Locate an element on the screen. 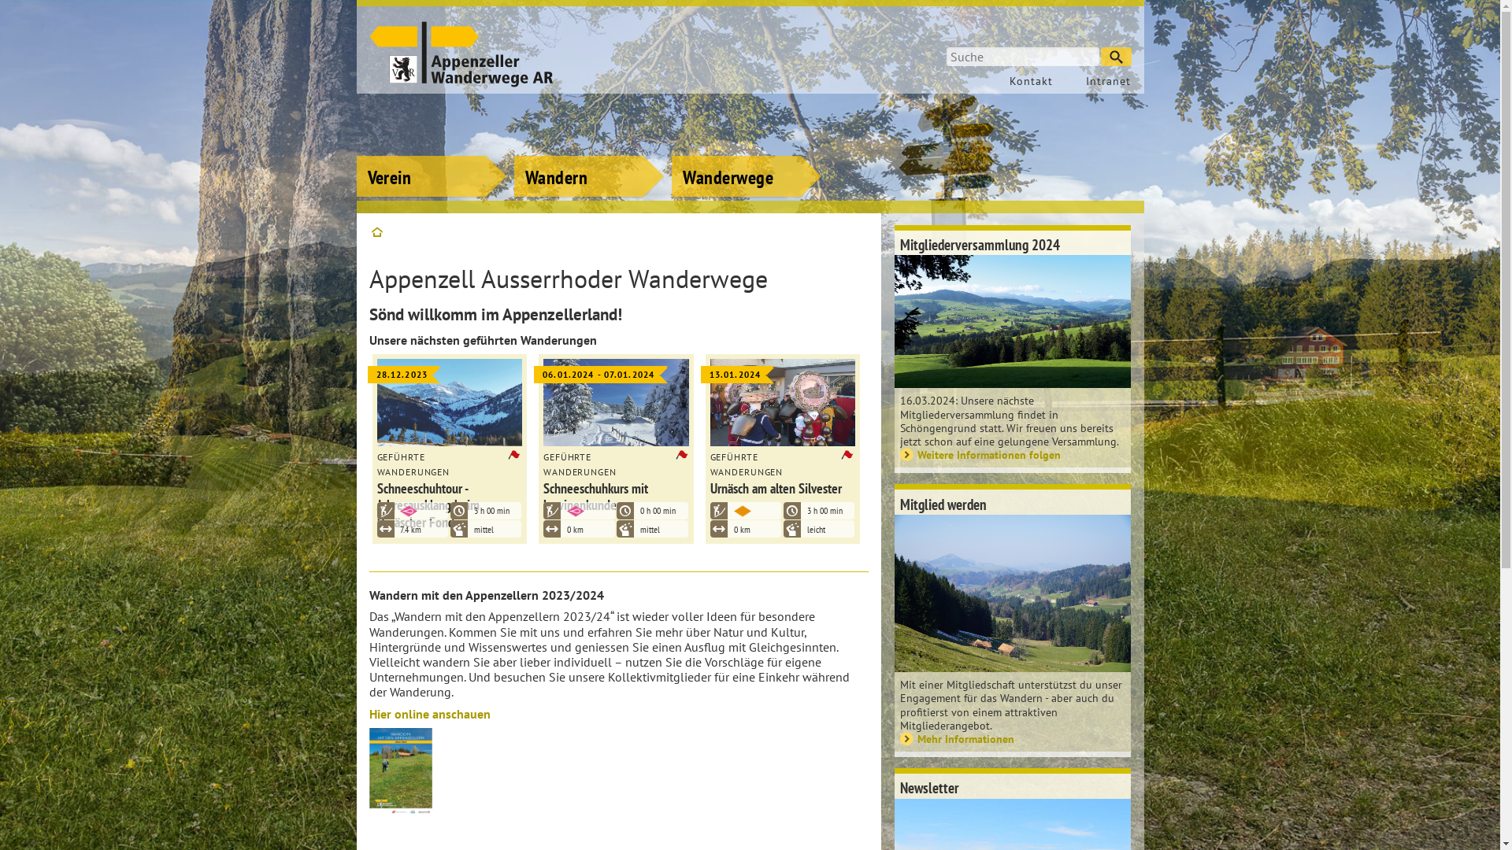 This screenshot has height=850, width=1512. Mitgliederversammlung 2024 is located at coordinates (1013, 243).